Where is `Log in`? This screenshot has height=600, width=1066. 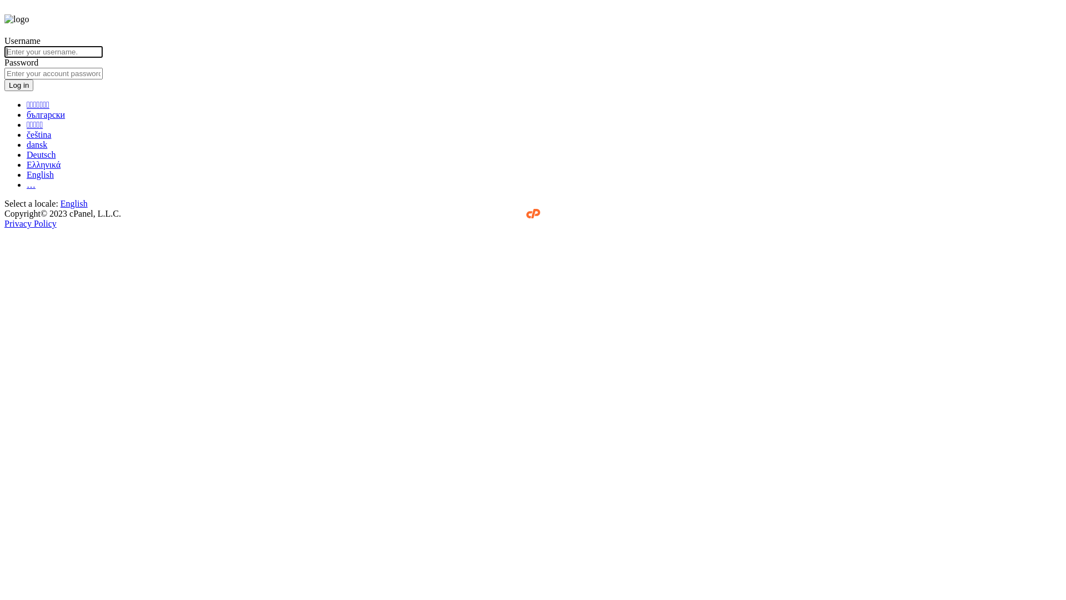
Log in is located at coordinates (19, 86).